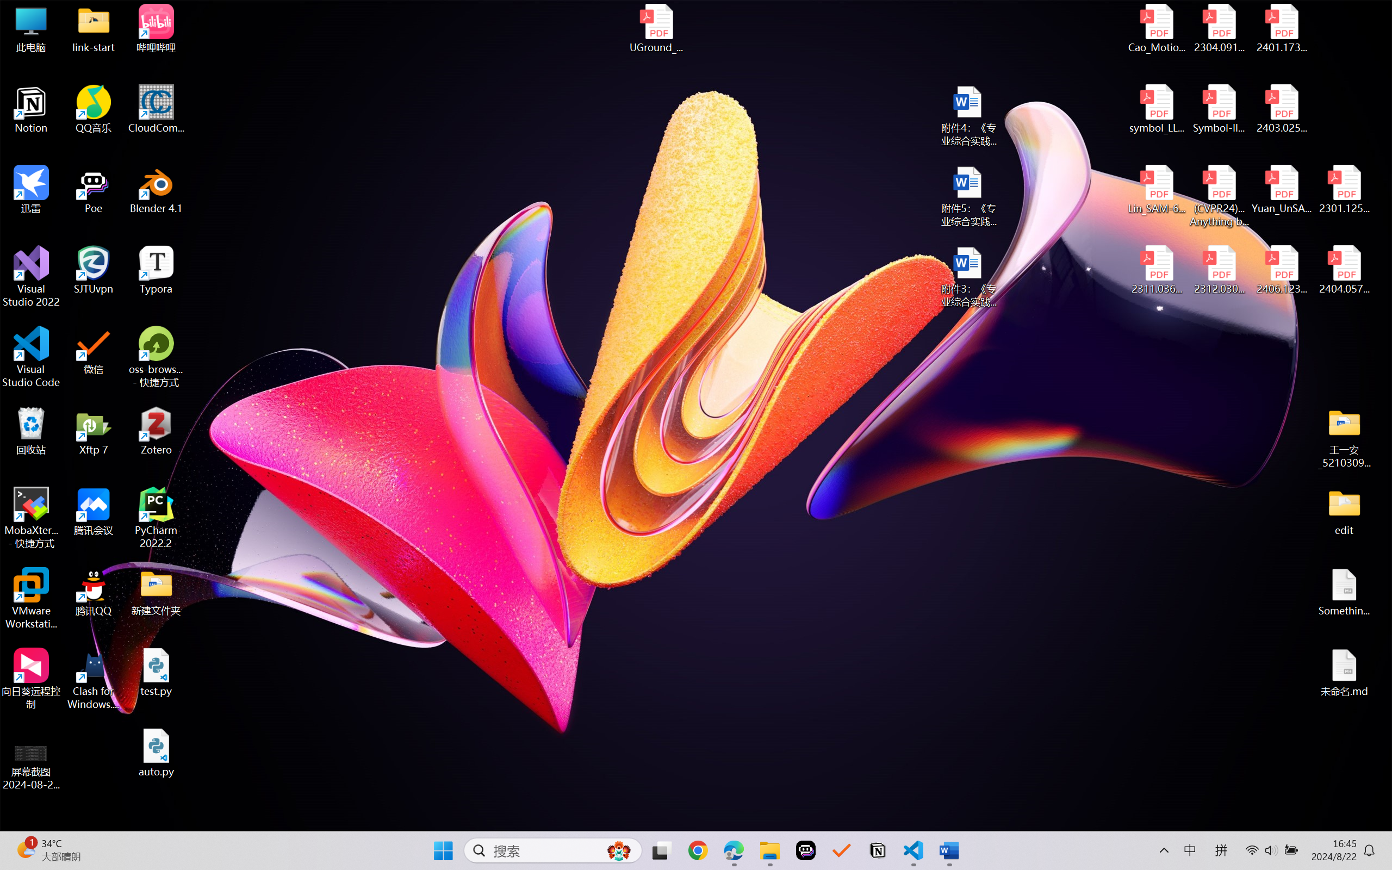 This screenshot has height=870, width=1392. Describe the element at coordinates (1219, 196) in the screenshot. I see `(CVPR24)Matching Anything by Segmenting Anything.pdf` at that location.